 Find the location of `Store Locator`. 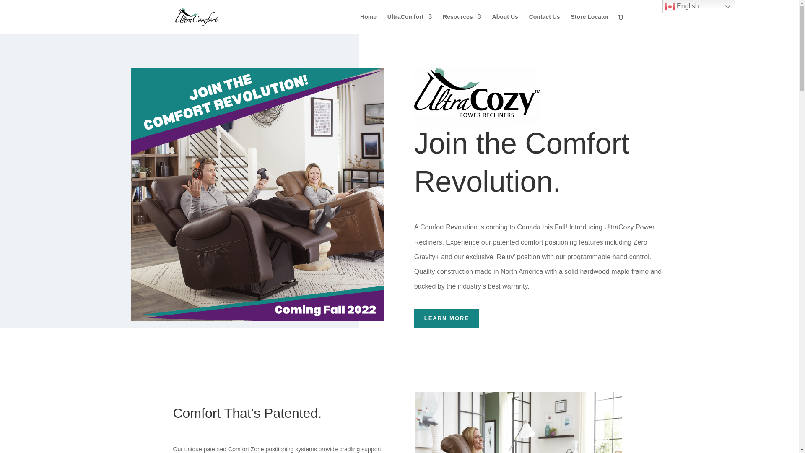

Store Locator is located at coordinates (589, 23).